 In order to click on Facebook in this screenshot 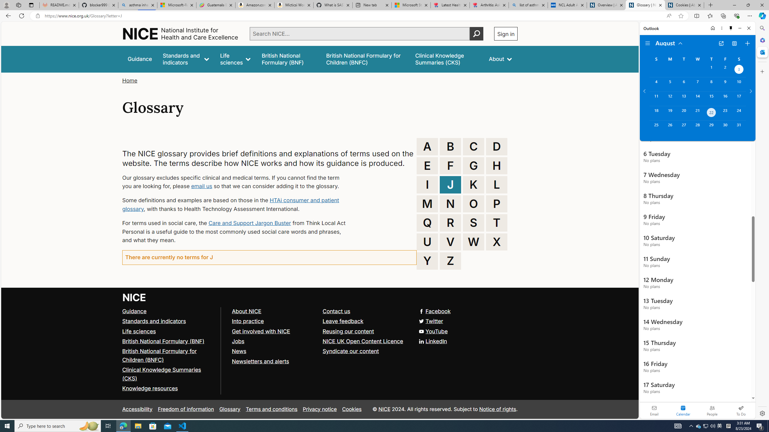, I will do `click(320, 311)`.